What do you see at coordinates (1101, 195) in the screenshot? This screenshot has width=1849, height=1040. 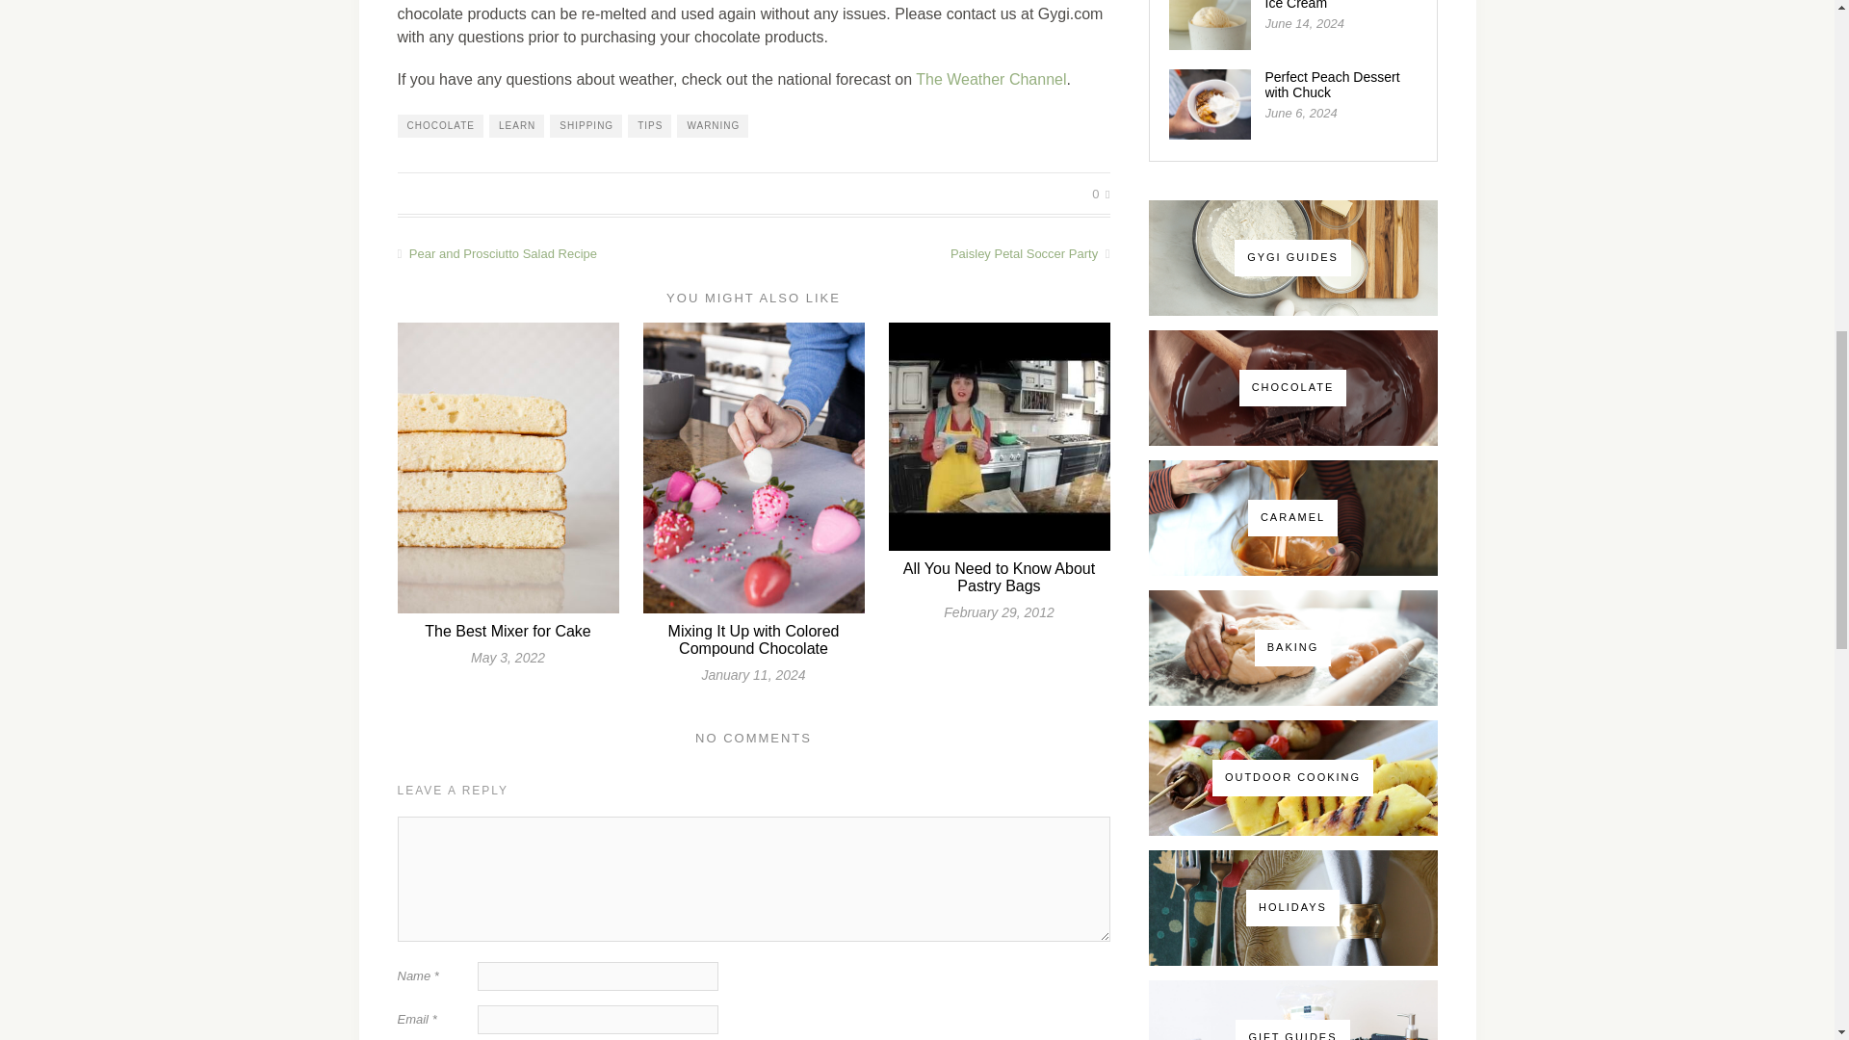 I see `0` at bounding box center [1101, 195].